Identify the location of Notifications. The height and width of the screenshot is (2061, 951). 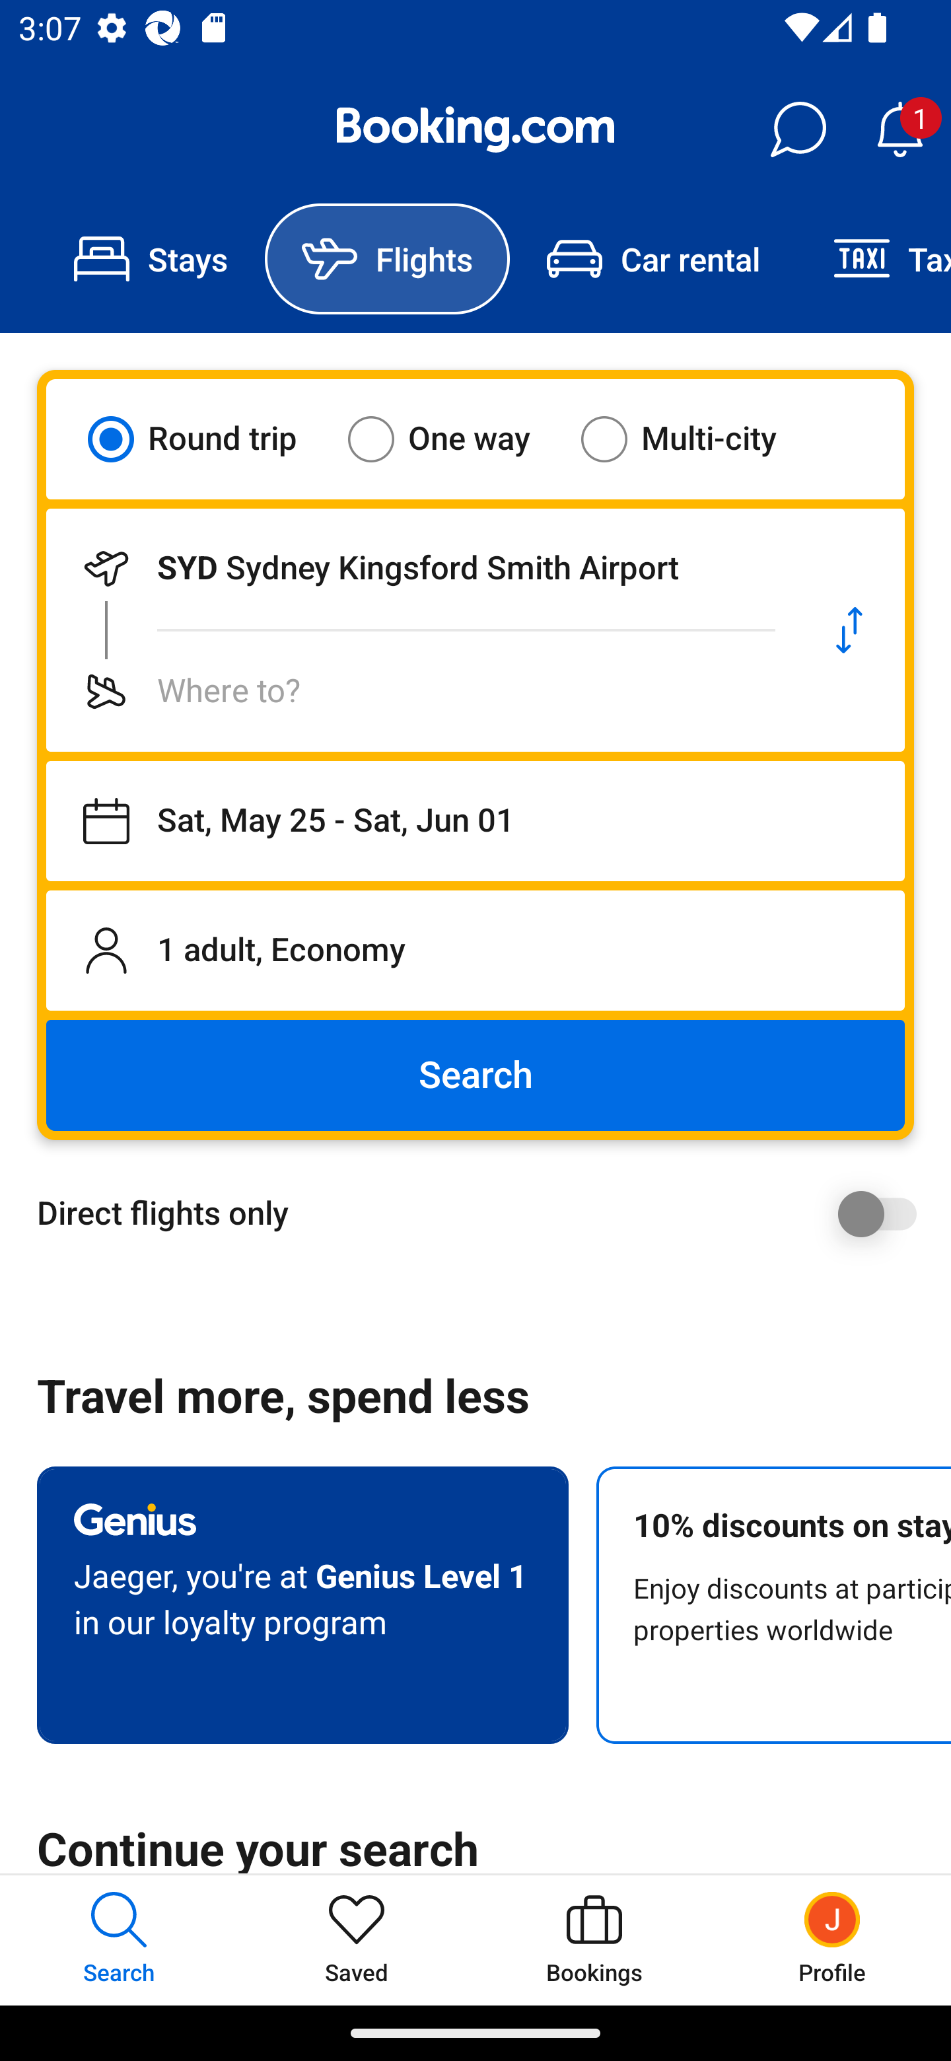
(899, 129).